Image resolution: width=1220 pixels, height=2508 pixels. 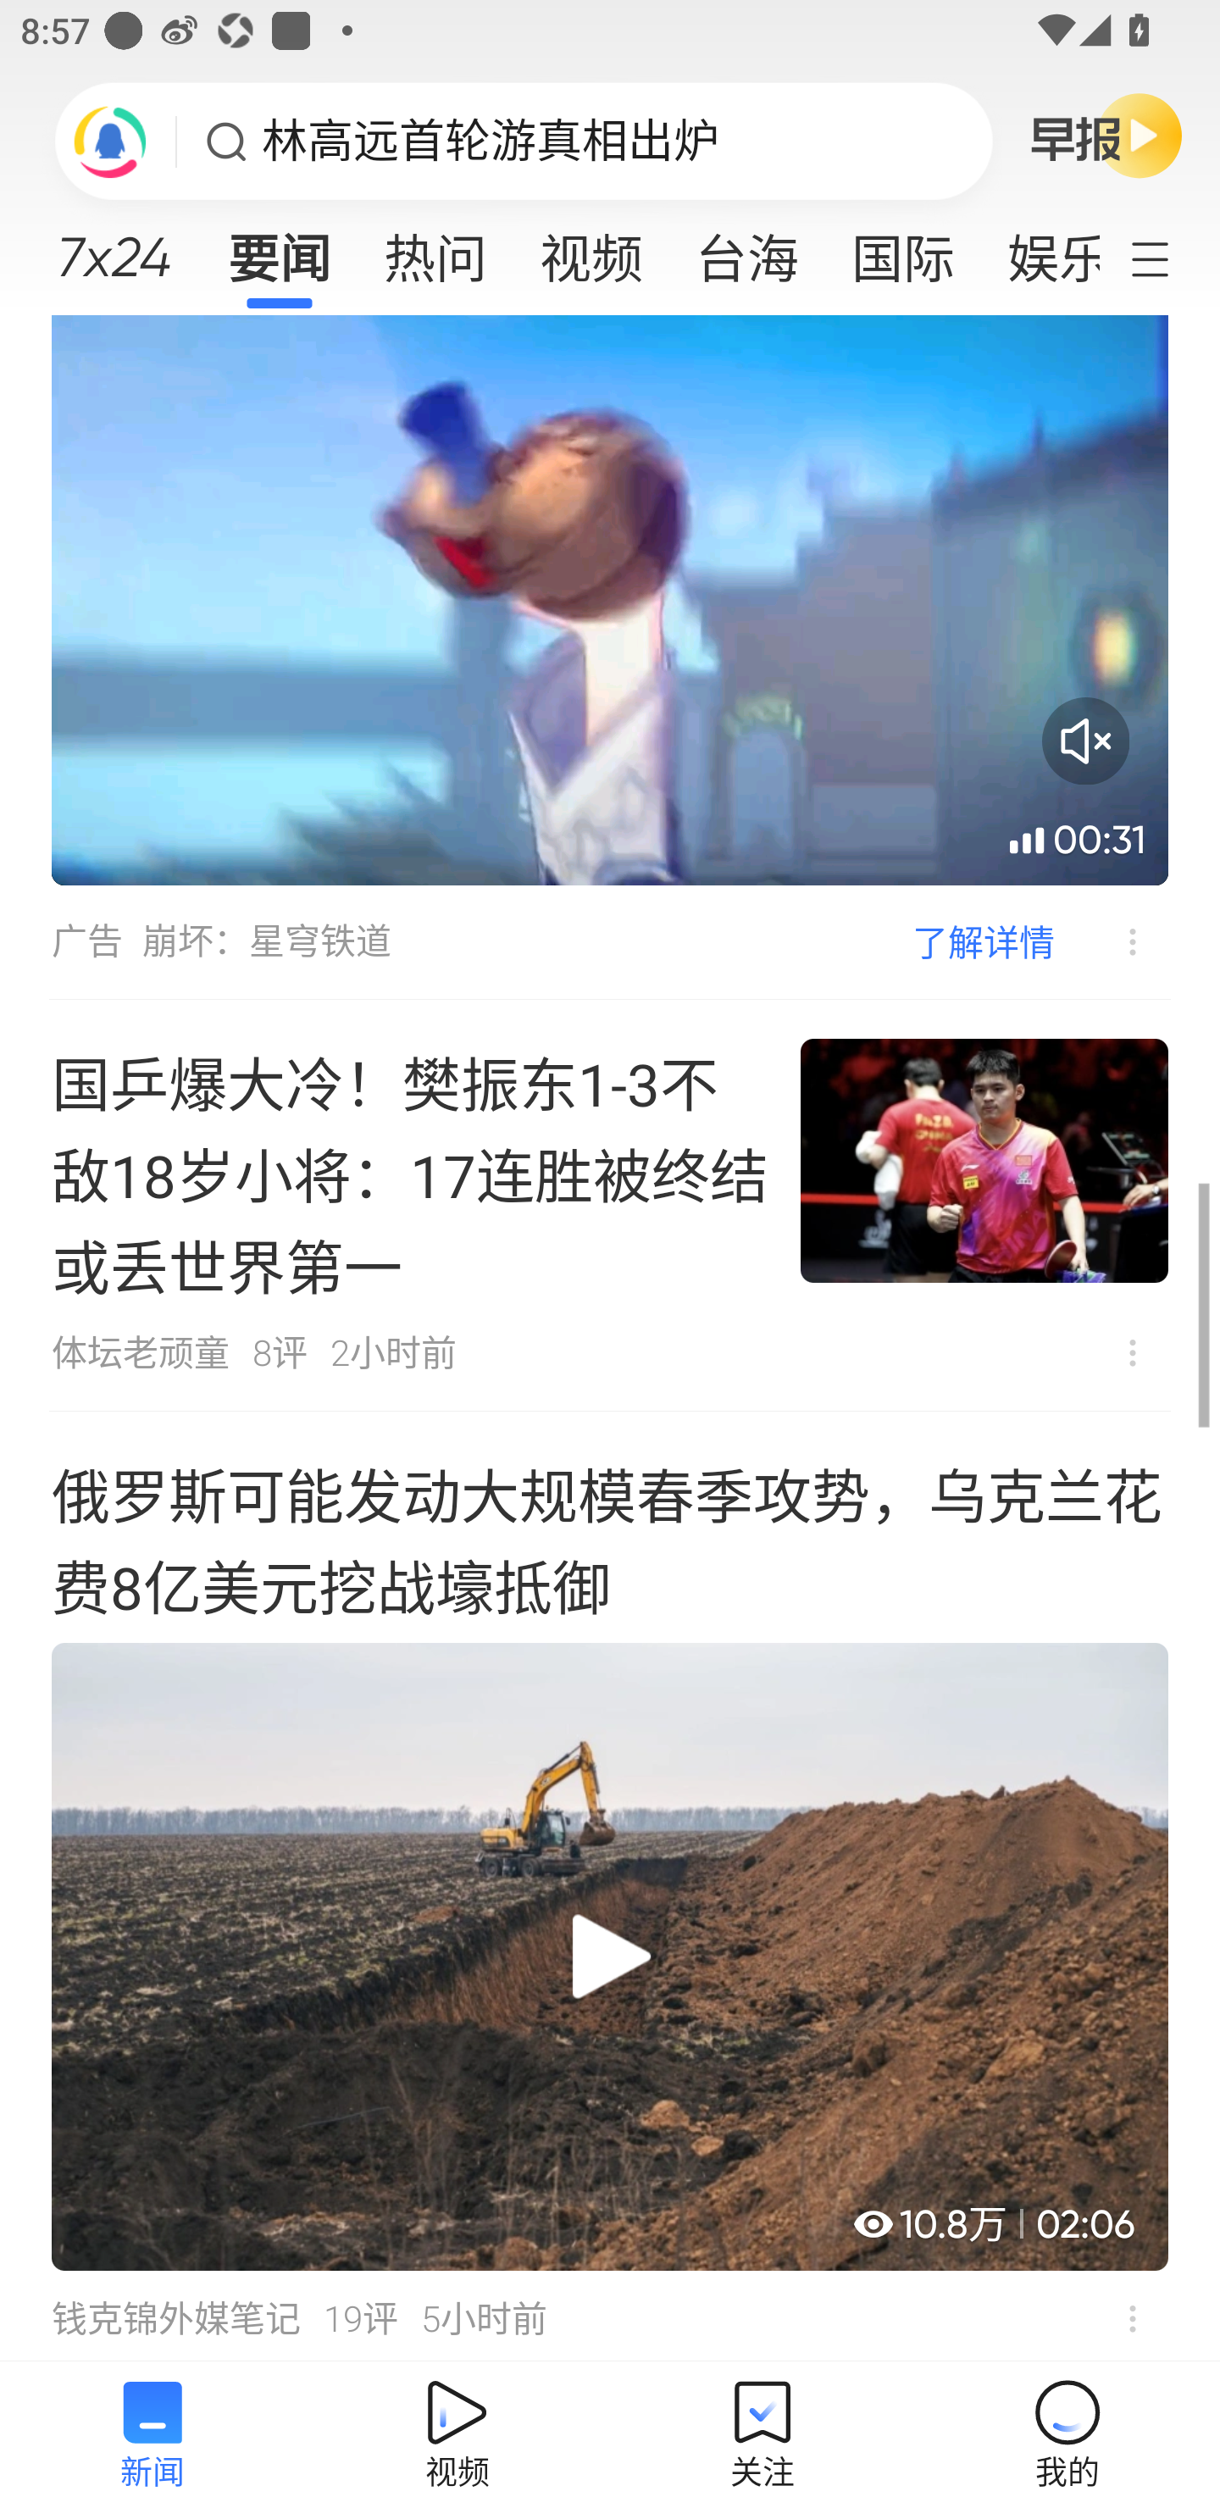 What do you see at coordinates (1106, 135) in the screenshot?
I see `早晚报` at bounding box center [1106, 135].